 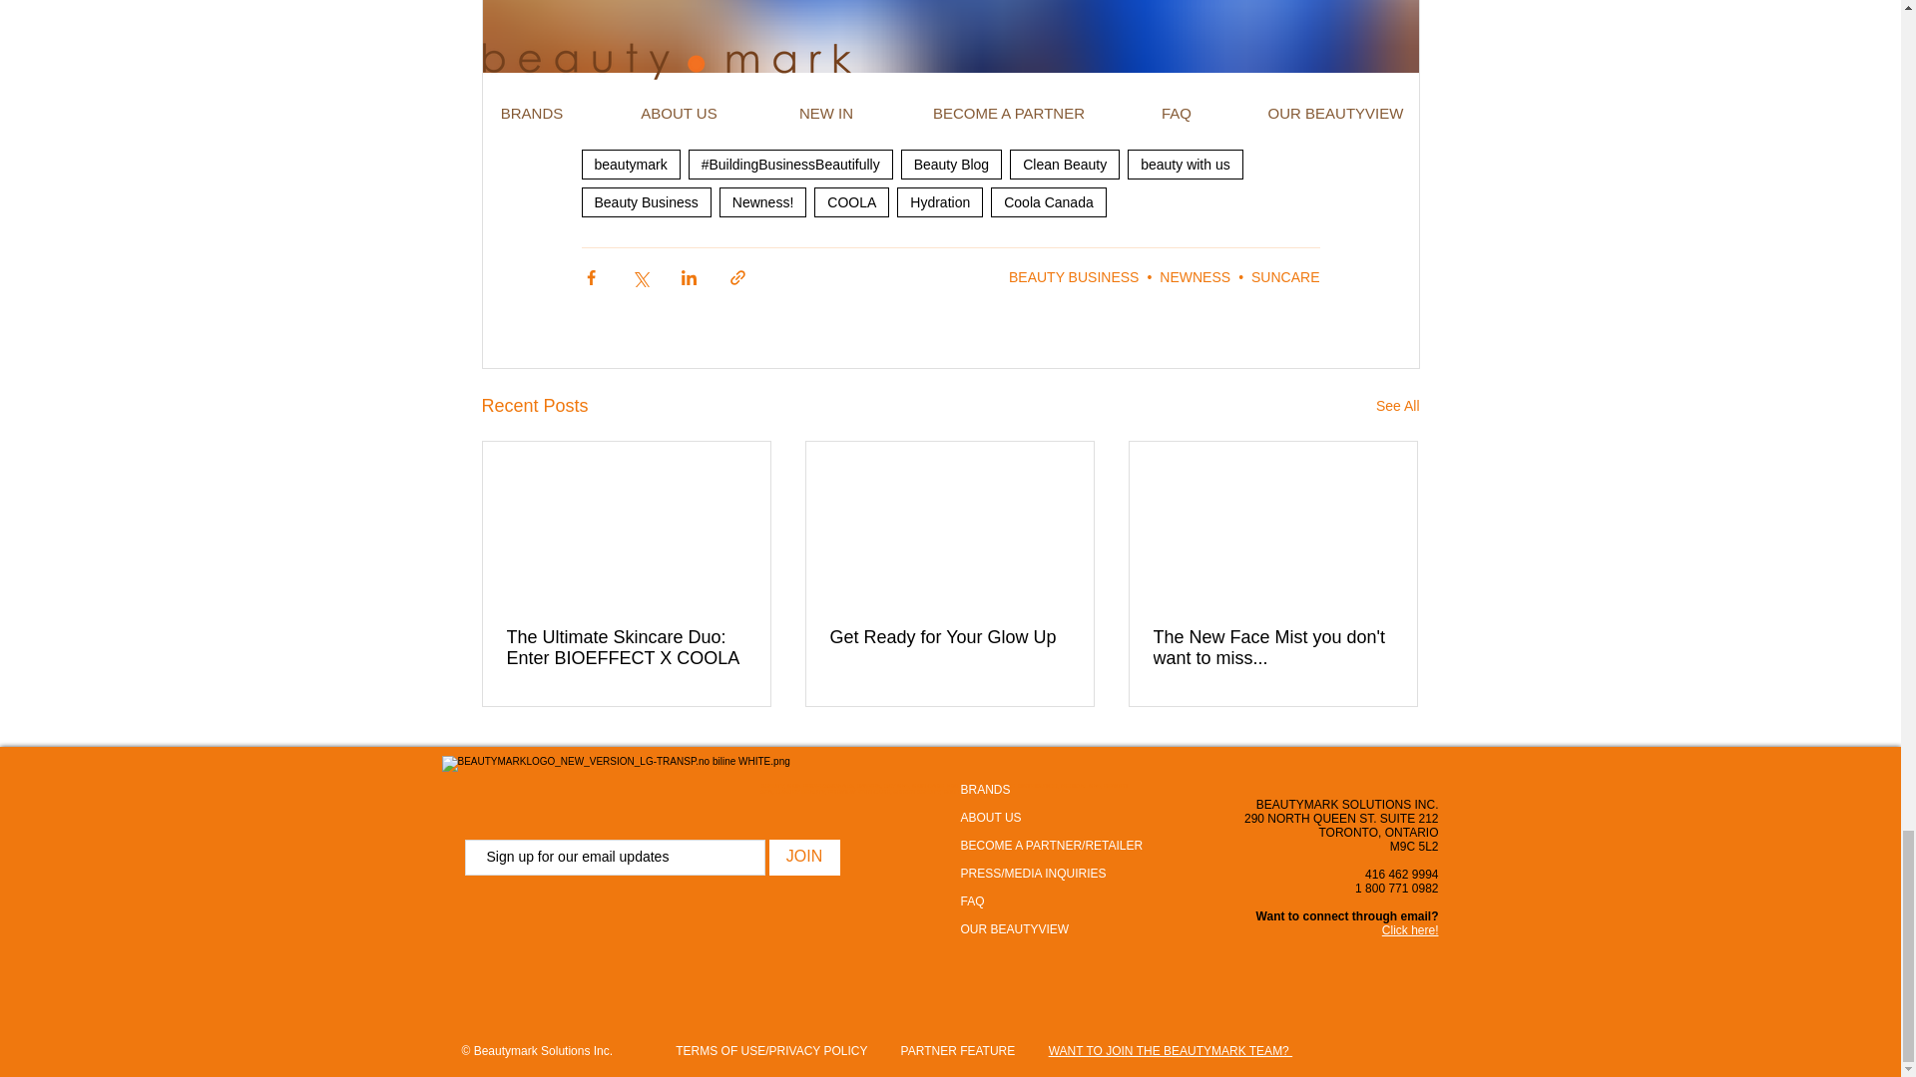 What do you see at coordinates (645, 201) in the screenshot?
I see `Beauty Business` at bounding box center [645, 201].